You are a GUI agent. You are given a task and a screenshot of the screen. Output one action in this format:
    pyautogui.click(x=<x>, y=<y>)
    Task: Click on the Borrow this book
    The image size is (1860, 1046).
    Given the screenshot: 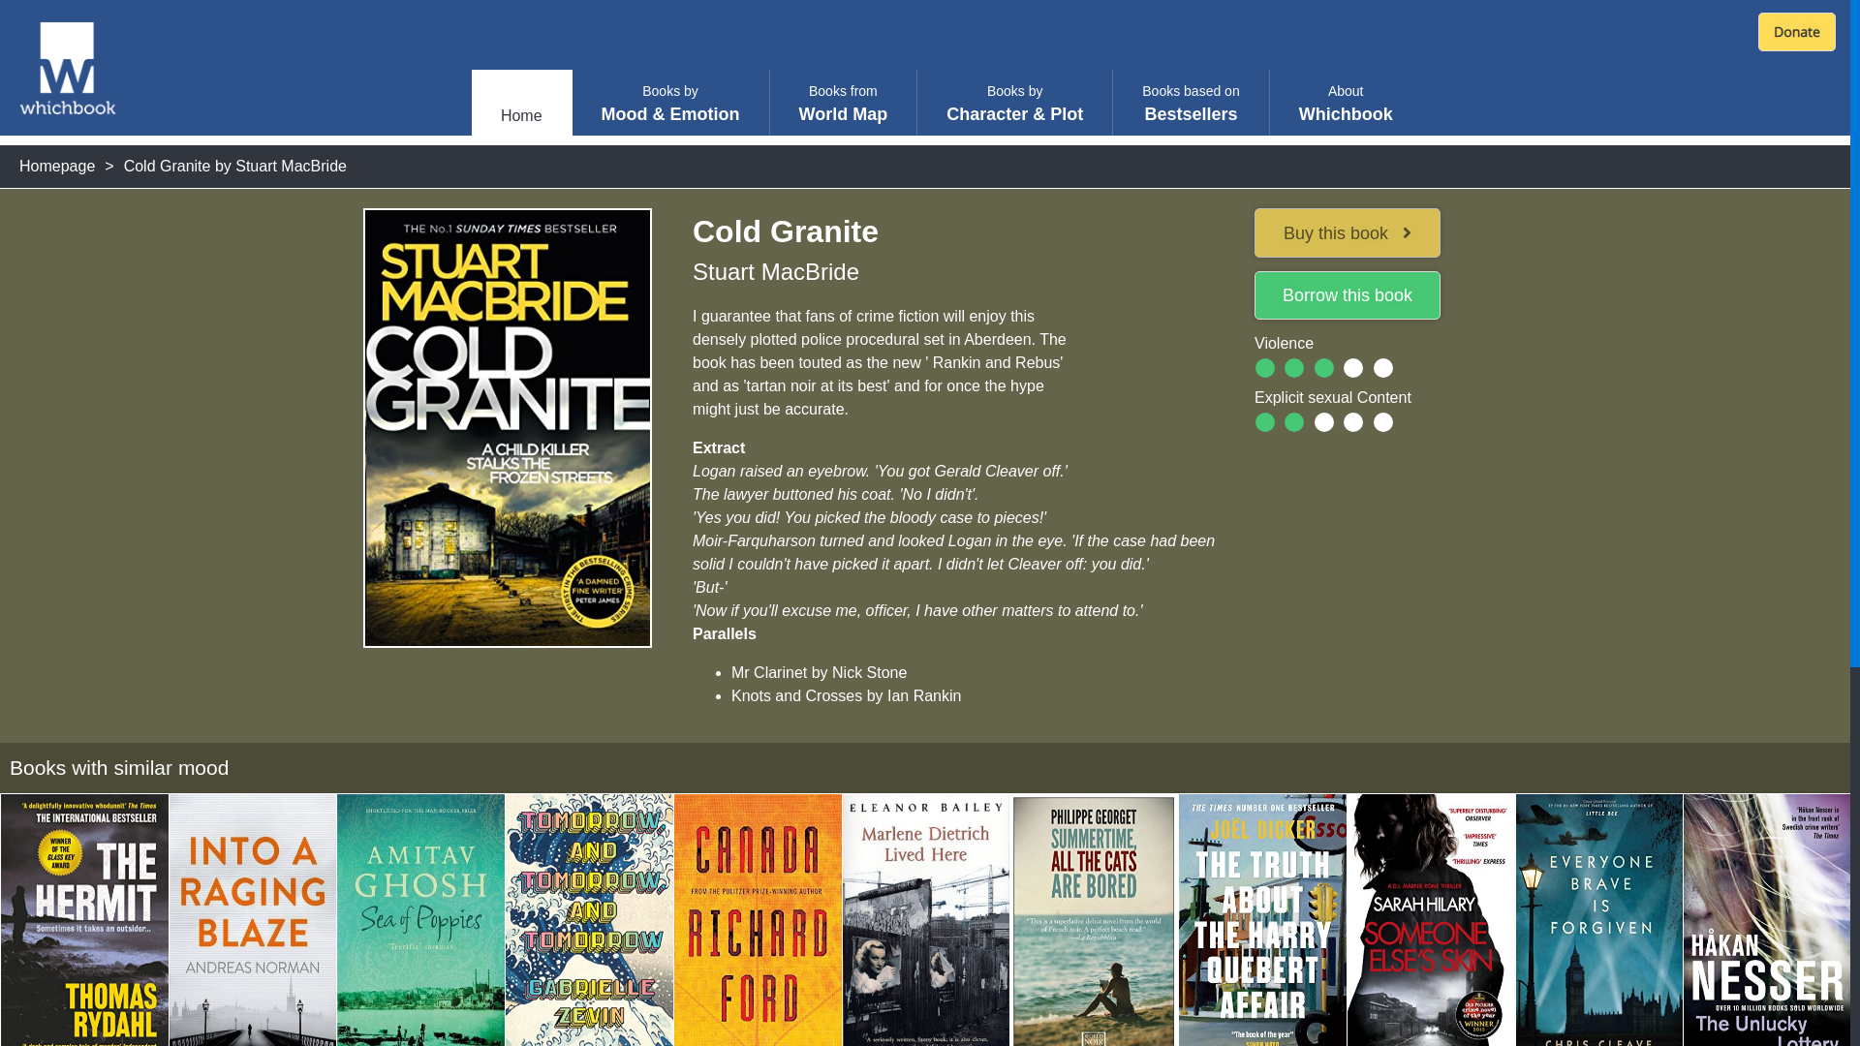 What is the action you would take?
    pyautogui.click(x=1347, y=294)
    